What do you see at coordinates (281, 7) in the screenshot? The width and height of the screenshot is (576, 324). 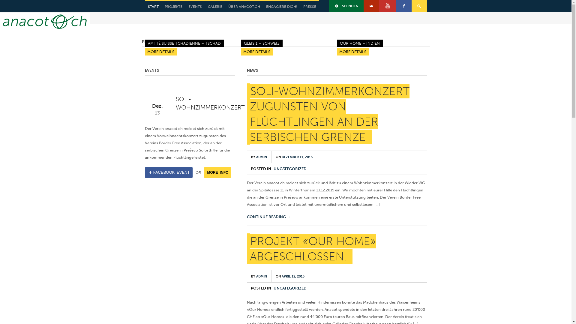 I see `ENGAGIERE DICH!` at bounding box center [281, 7].